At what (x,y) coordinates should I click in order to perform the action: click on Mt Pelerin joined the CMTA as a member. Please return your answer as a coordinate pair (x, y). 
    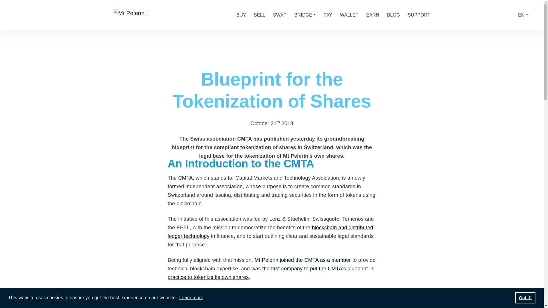
    Looking at the image, I should click on (303, 260).